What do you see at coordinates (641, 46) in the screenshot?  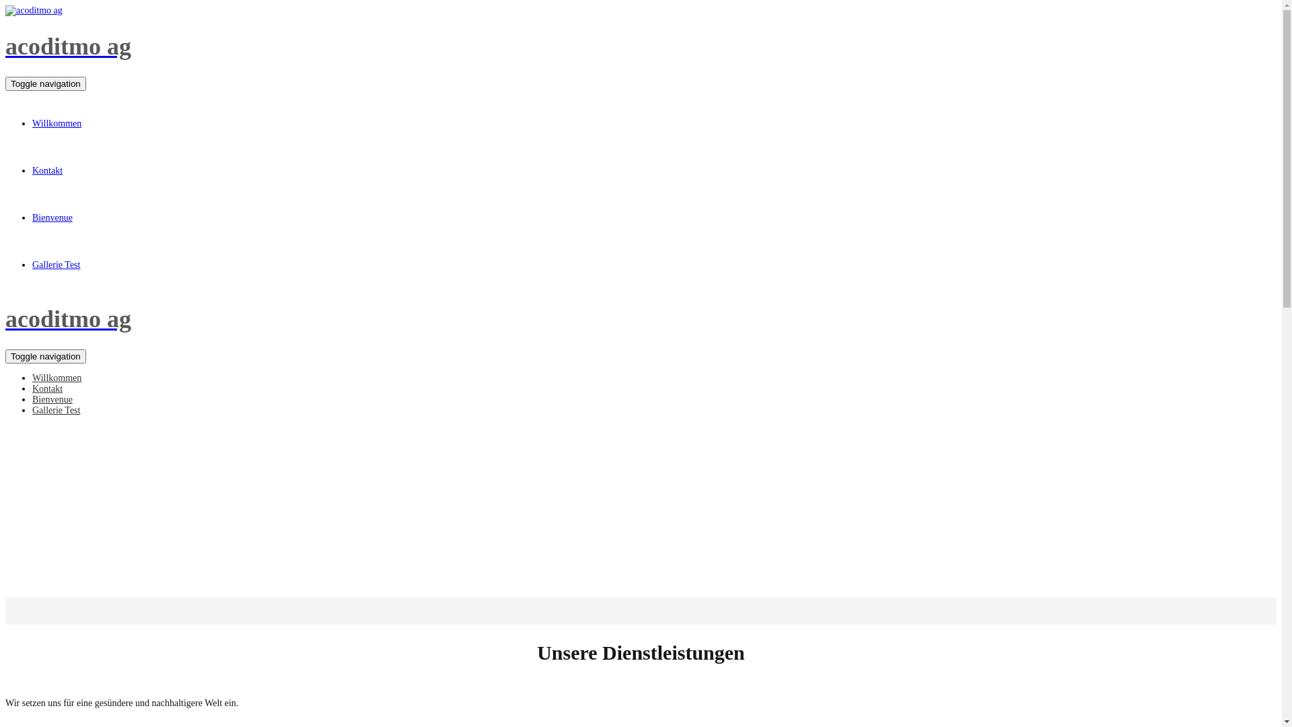 I see `acoditmo ag` at bounding box center [641, 46].